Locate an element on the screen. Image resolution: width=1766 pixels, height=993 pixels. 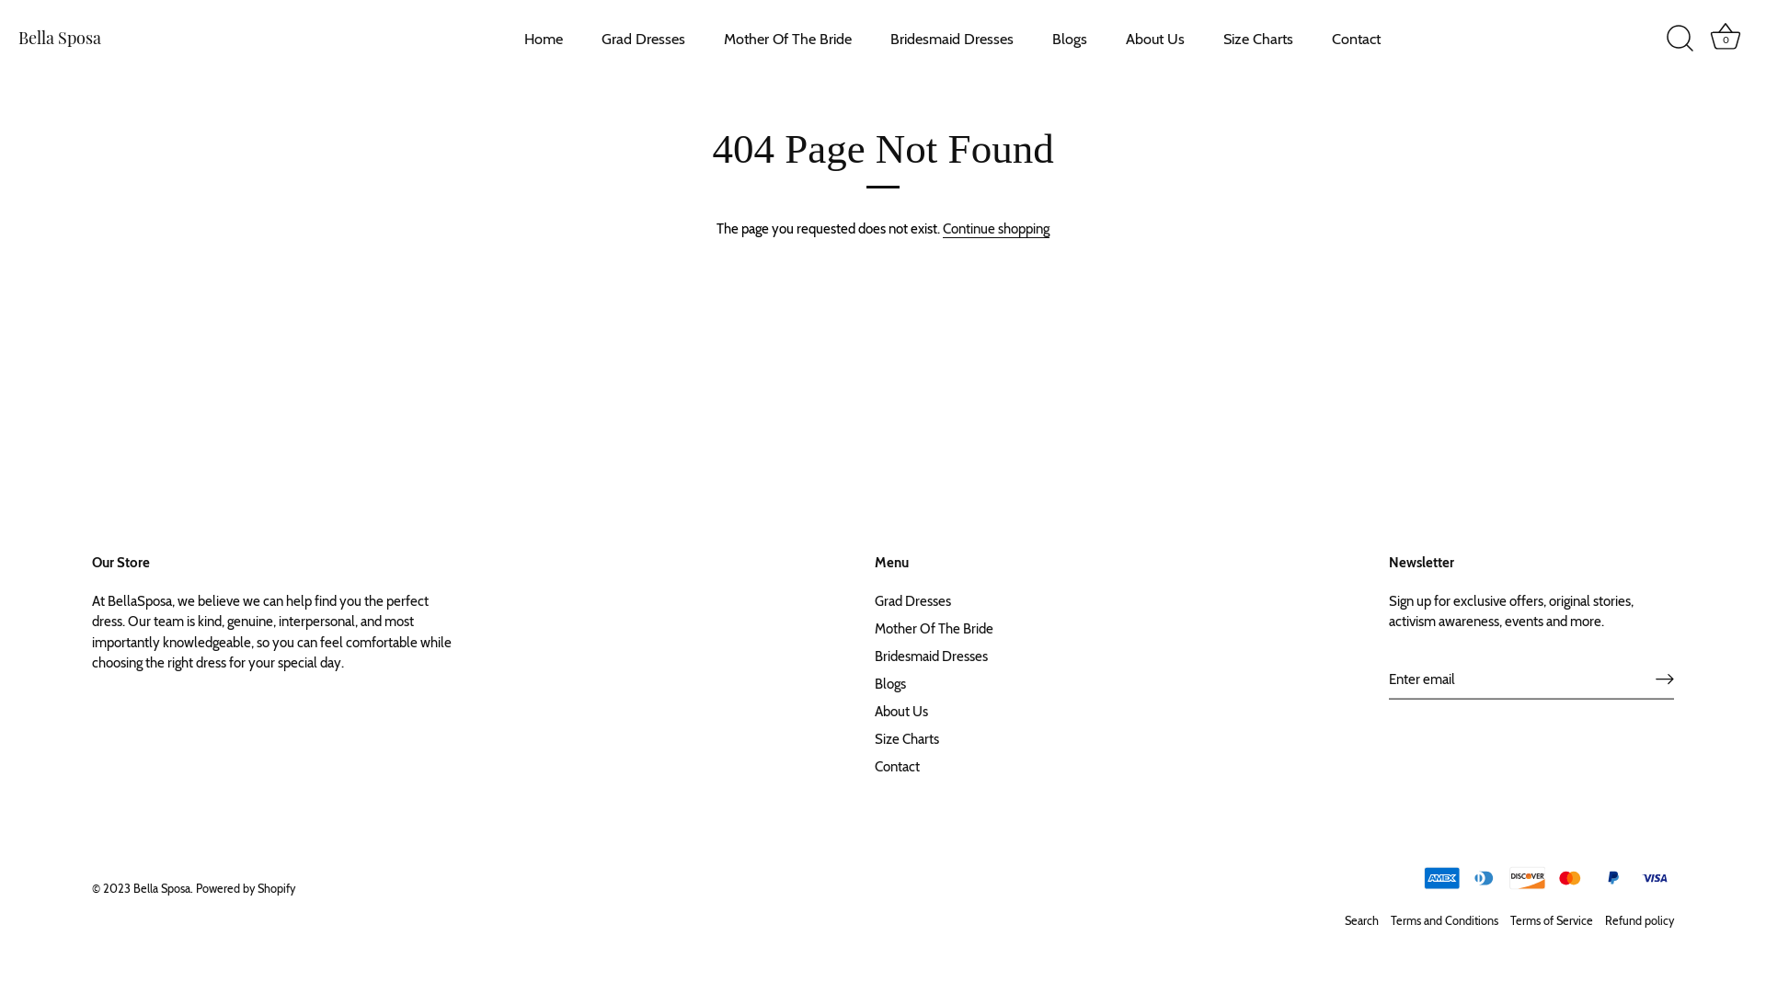
Continue shopping is located at coordinates (996, 230).